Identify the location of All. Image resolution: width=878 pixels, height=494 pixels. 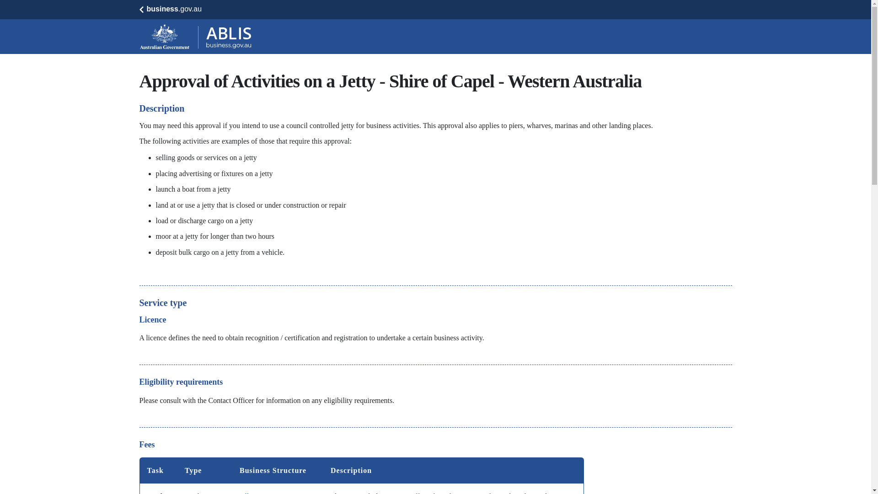
(244, 493).